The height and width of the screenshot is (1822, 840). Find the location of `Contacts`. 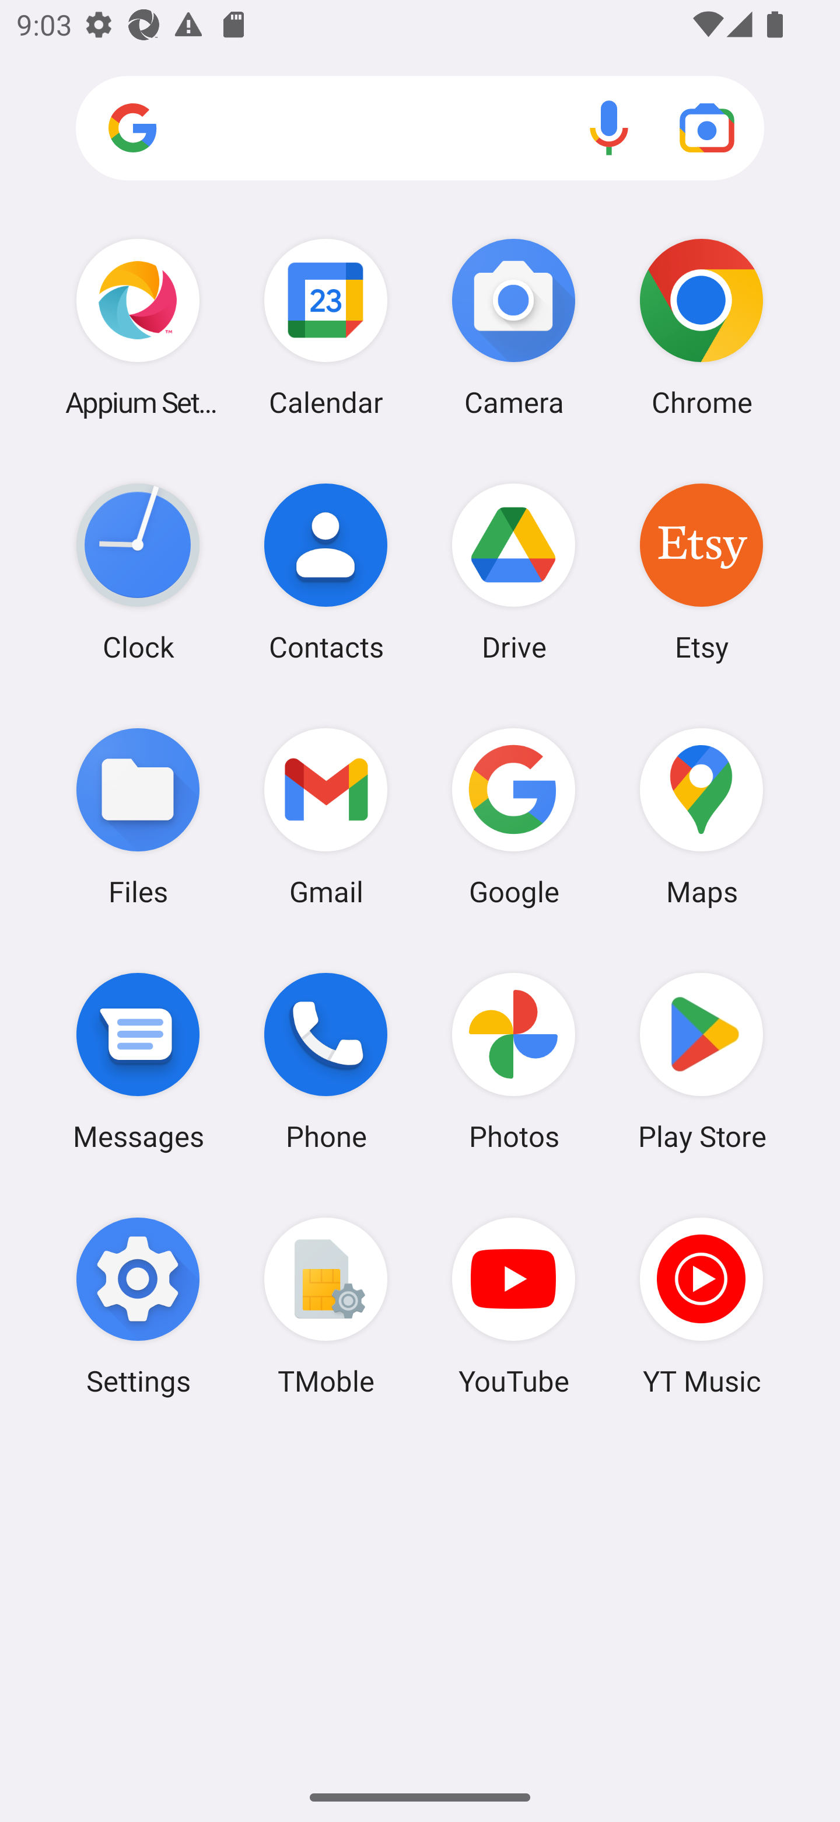

Contacts is located at coordinates (325, 572).